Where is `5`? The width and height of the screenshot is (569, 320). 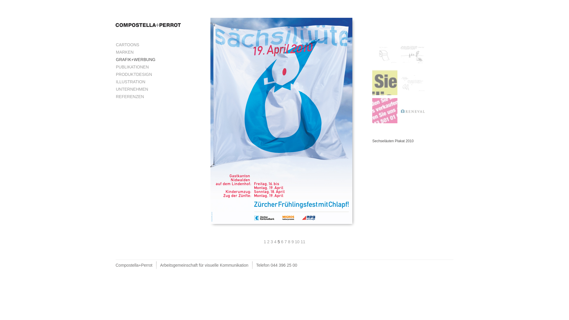 5 is located at coordinates (279, 242).